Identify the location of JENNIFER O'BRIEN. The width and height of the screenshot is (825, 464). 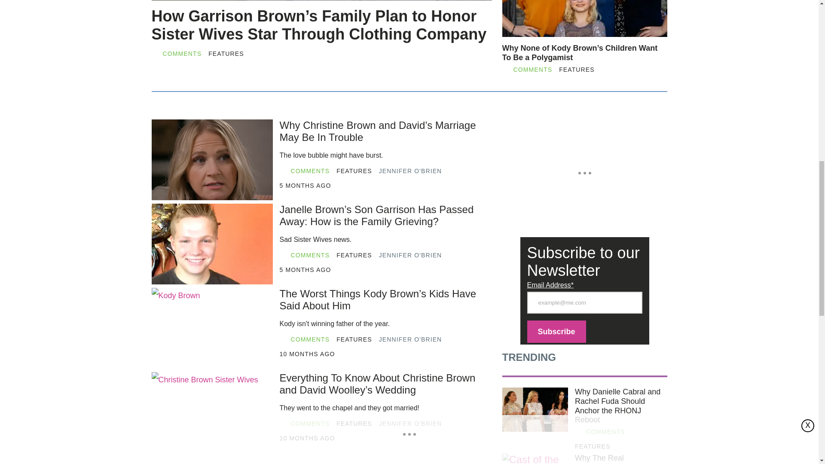
(410, 171).